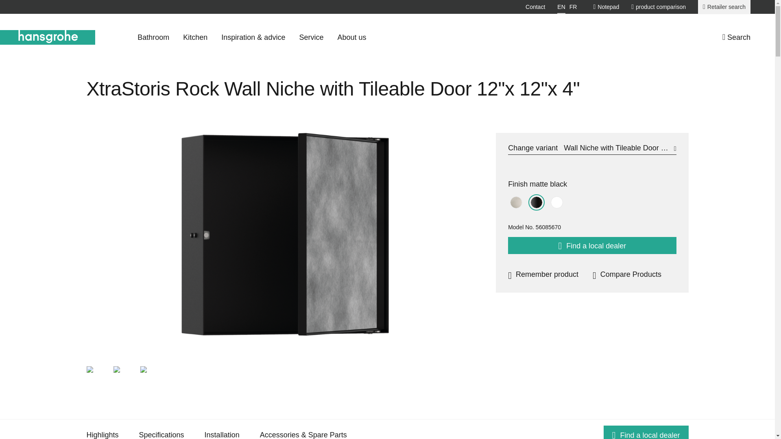 The width and height of the screenshot is (781, 439). What do you see at coordinates (606, 7) in the screenshot?
I see `Notepad` at bounding box center [606, 7].